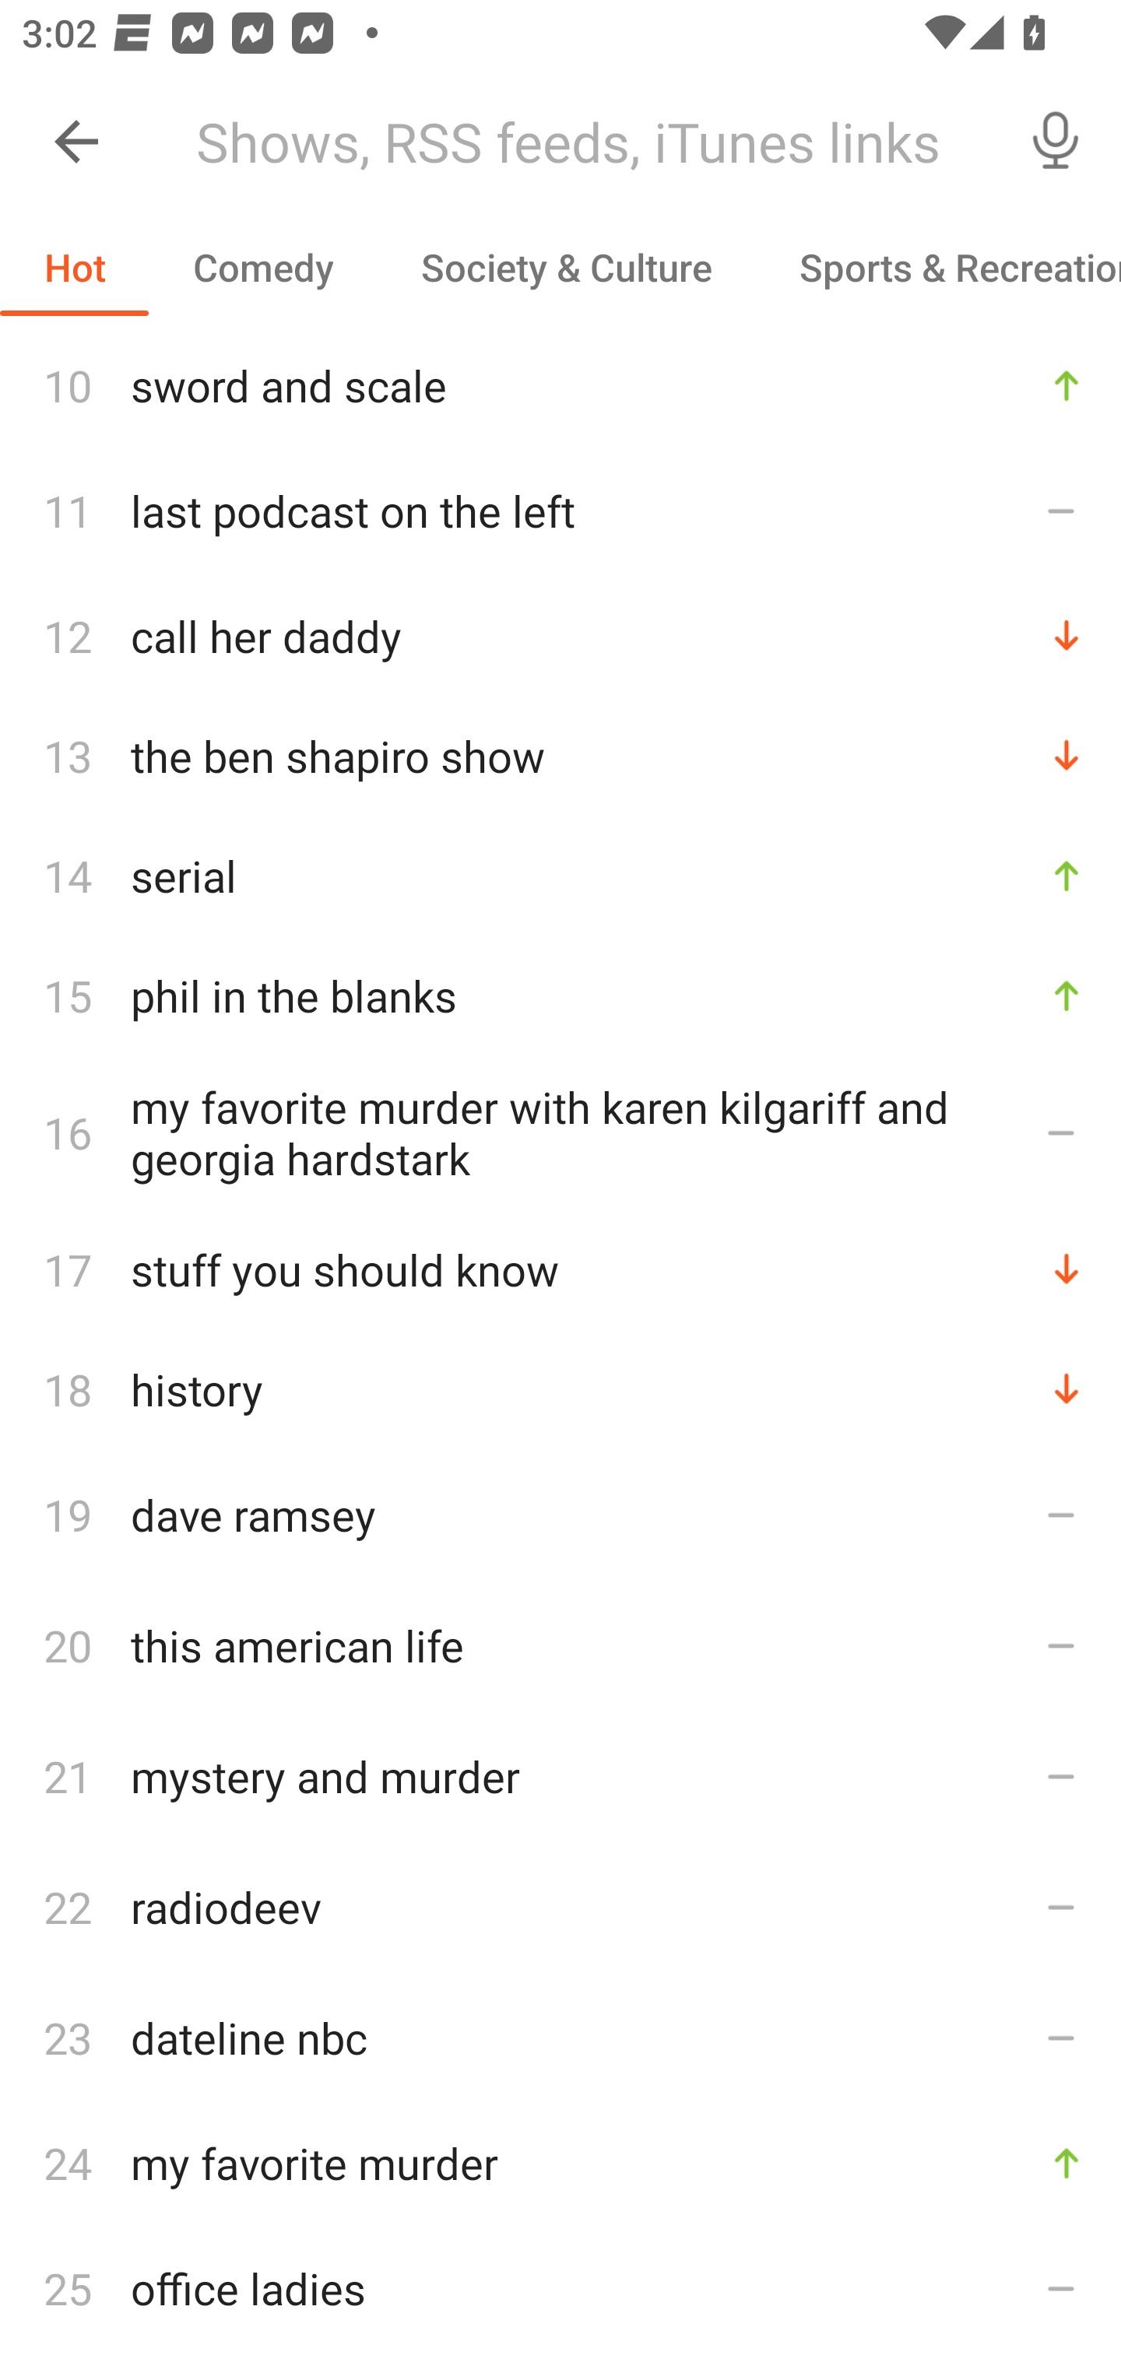 The width and height of the screenshot is (1121, 2366). I want to click on Voice Search, so click(1056, 142).